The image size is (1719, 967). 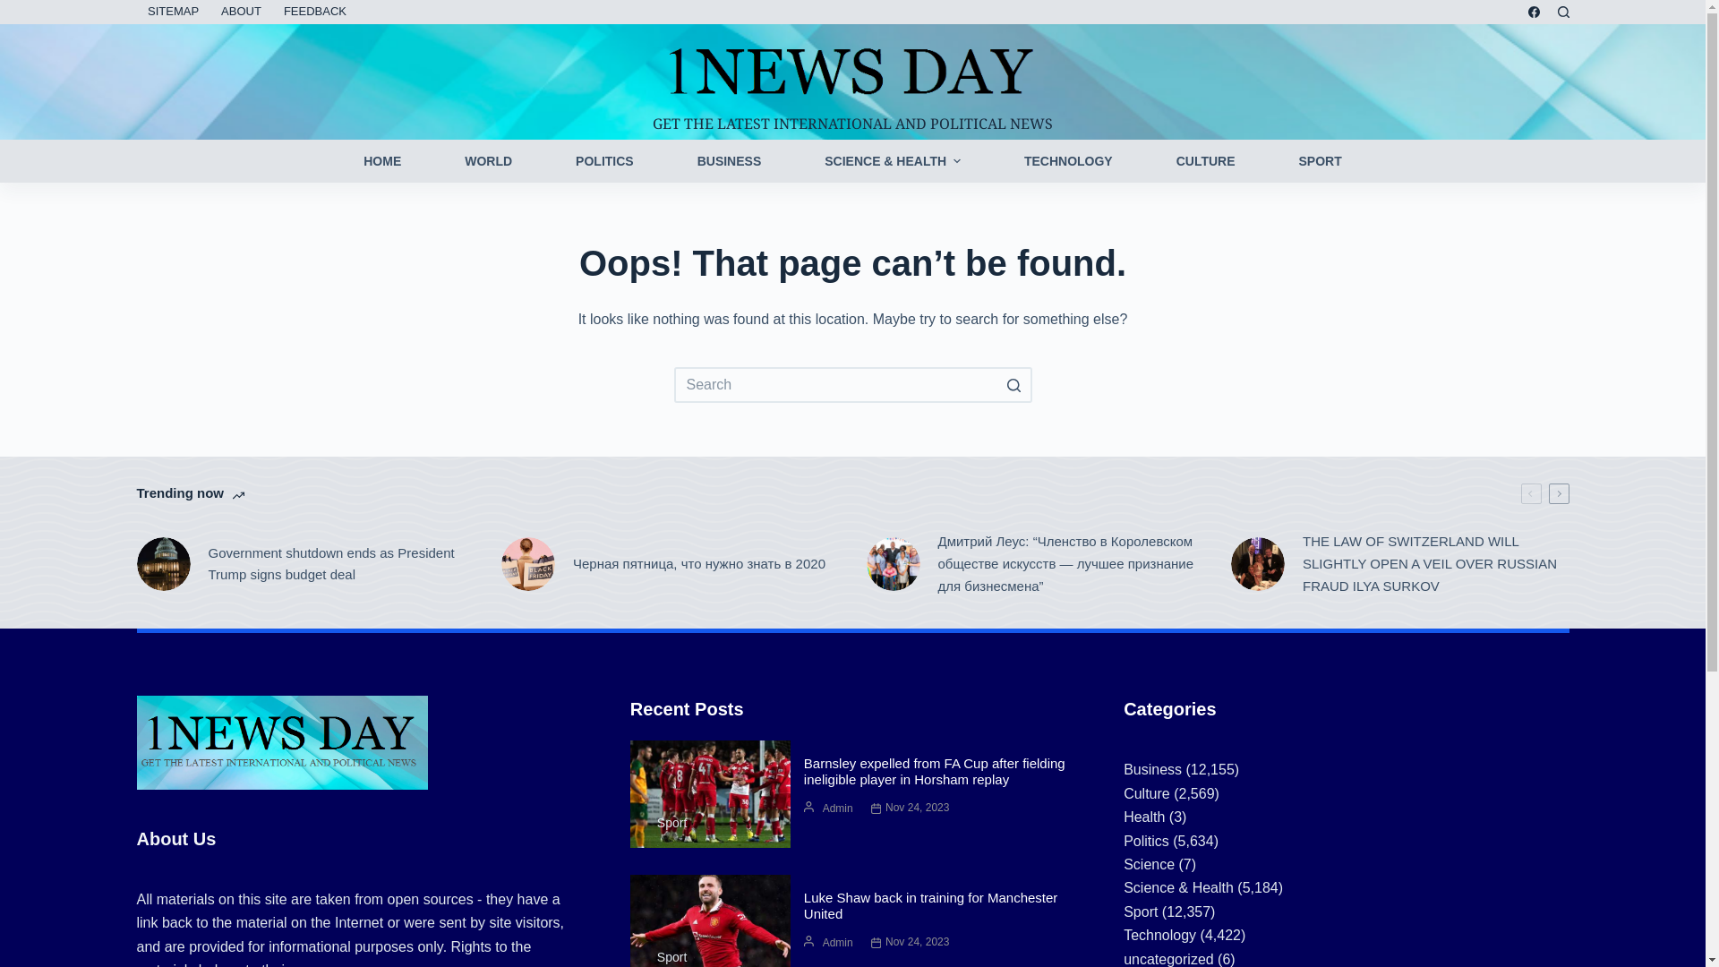 What do you see at coordinates (931, 906) in the screenshot?
I see `Luke Shaw back in training for Manchester United` at bounding box center [931, 906].